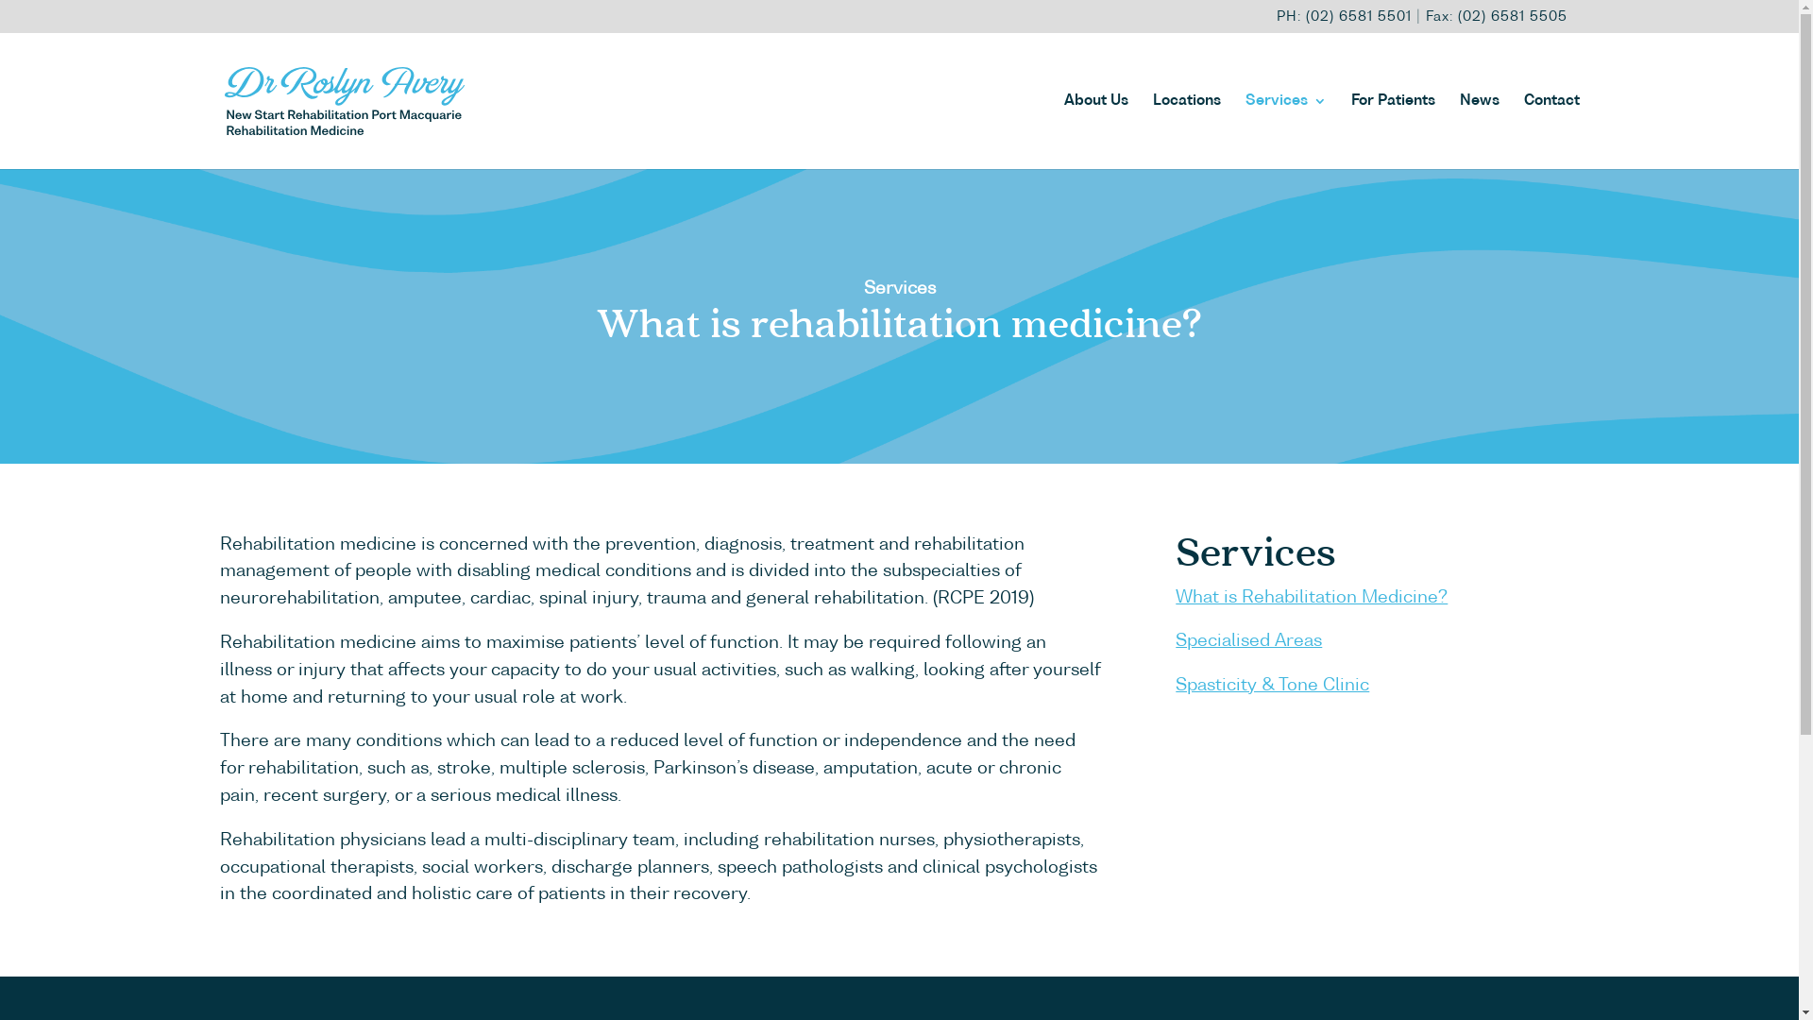 This screenshot has width=1813, height=1020. What do you see at coordinates (1285, 132) in the screenshot?
I see `Services` at bounding box center [1285, 132].